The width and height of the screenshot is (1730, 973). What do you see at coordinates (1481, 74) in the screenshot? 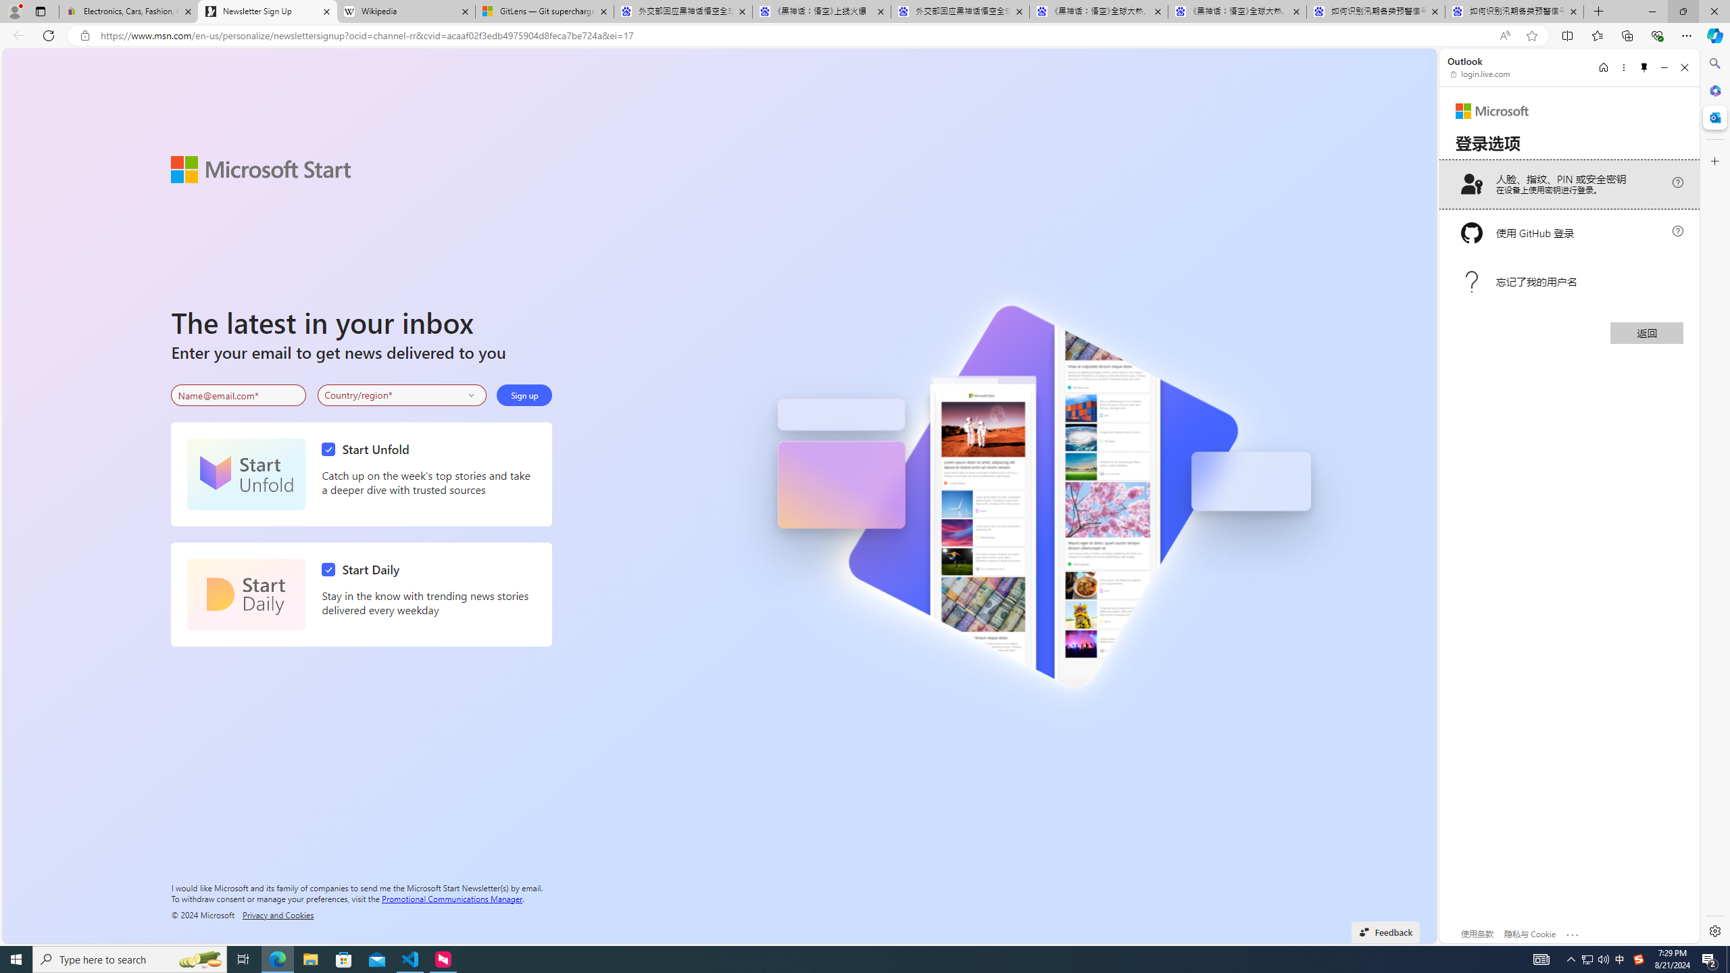
I see `login.live.com` at bounding box center [1481, 74].